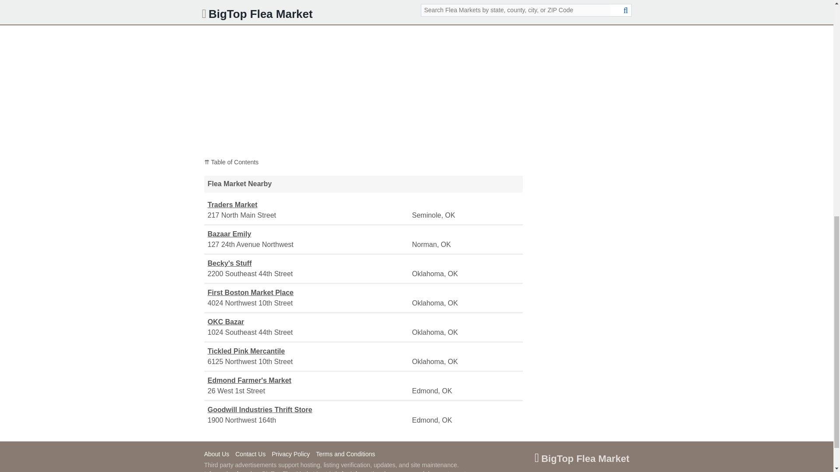 This screenshot has width=840, height=472. What do you see at coordinates (398, 15) in the screenshot?
I see `get driving directions from your location` at bounding box center [398, 15].